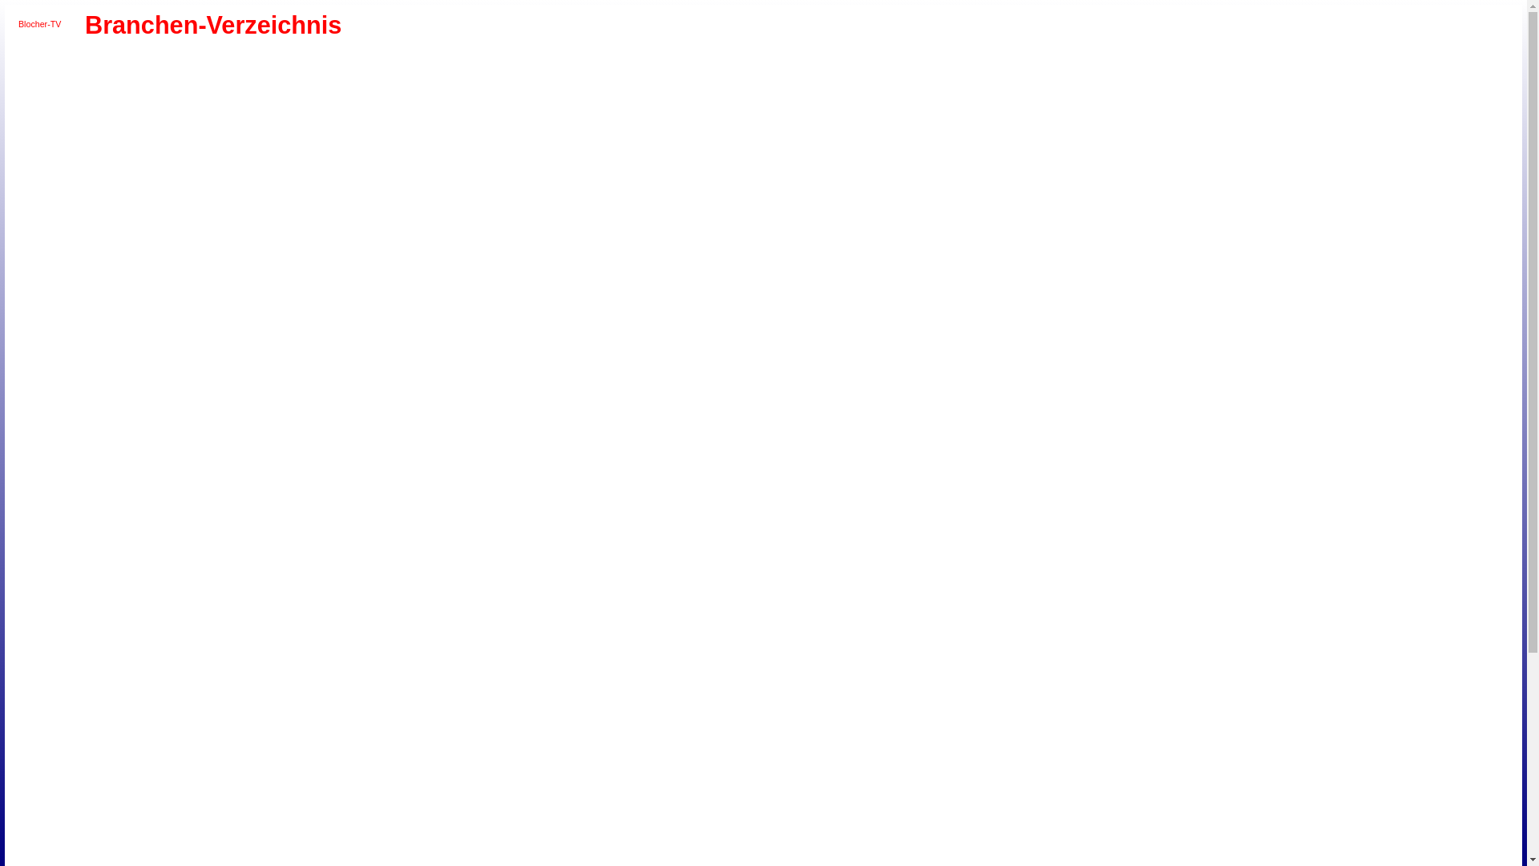 The width and height of the screenshot is (1539, 866). Describe the element at coordinates (467, 710) in the screenshot. I see `Wildeney Bad  Bowil Restaurant ` at that location.